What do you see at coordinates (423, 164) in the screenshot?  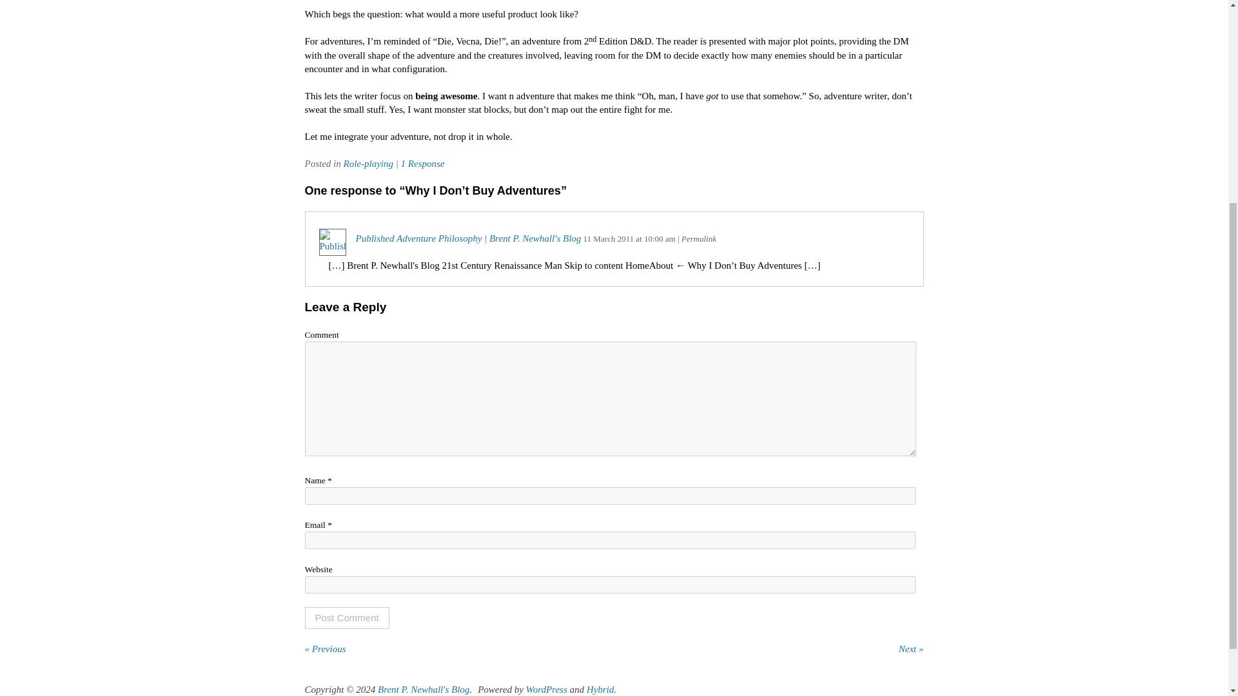 I see `1 Response` at bounding box center [423, 164].